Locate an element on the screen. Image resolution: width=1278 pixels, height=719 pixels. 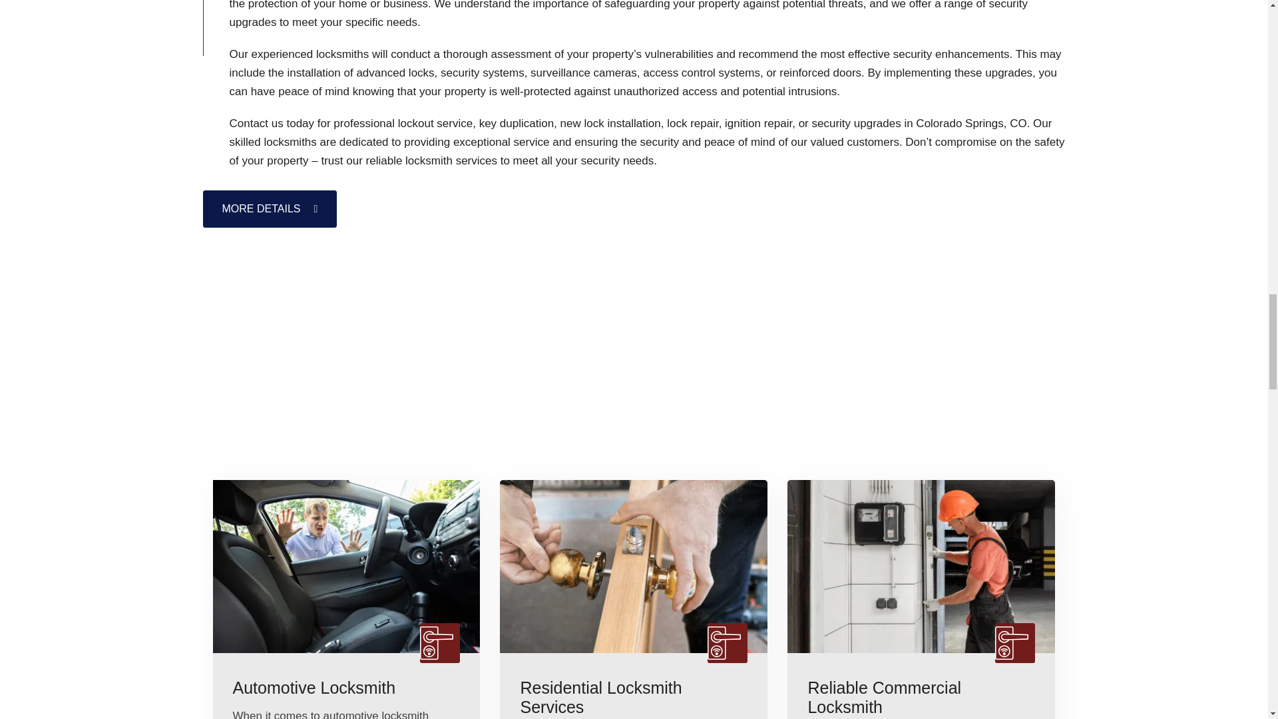
Residential Locksmith Services is located at coordinates (634, 698).